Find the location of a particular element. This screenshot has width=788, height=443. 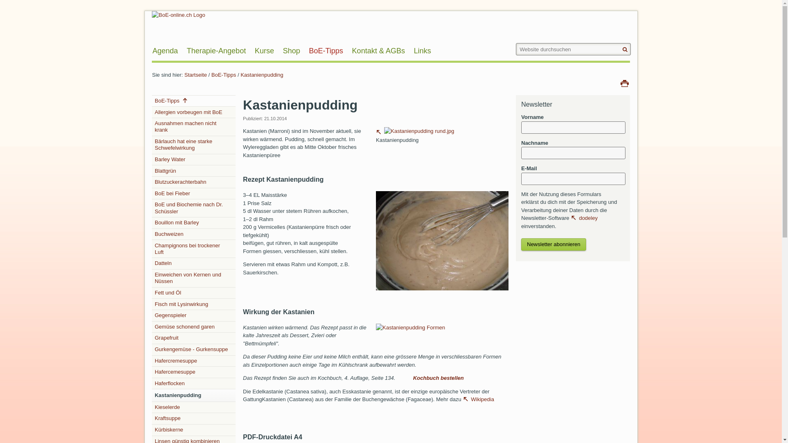

Hafercremesuppe is located at coordinates (194, 361).